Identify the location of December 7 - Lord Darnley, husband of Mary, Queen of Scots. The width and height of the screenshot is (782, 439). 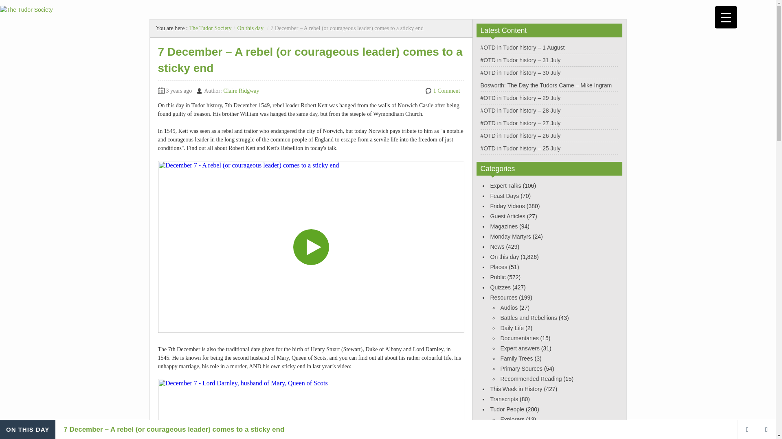
(311, 409).